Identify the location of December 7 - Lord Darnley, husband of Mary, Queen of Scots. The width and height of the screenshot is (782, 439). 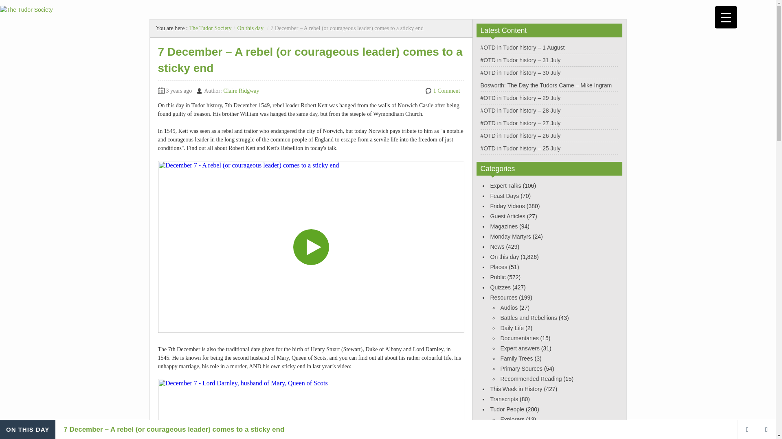
(311, 409).